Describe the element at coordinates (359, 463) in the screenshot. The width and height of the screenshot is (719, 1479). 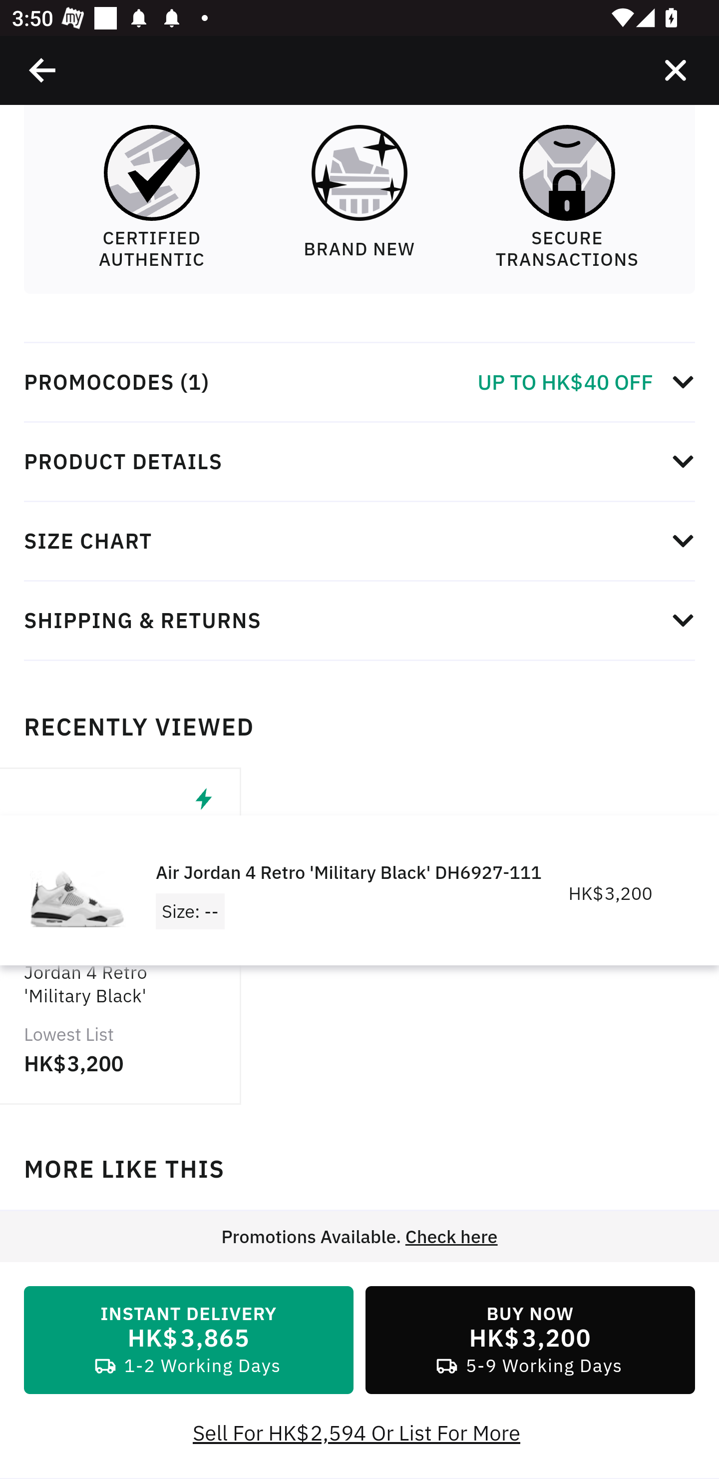
I see `PRODUCT DETAILS` at that location.